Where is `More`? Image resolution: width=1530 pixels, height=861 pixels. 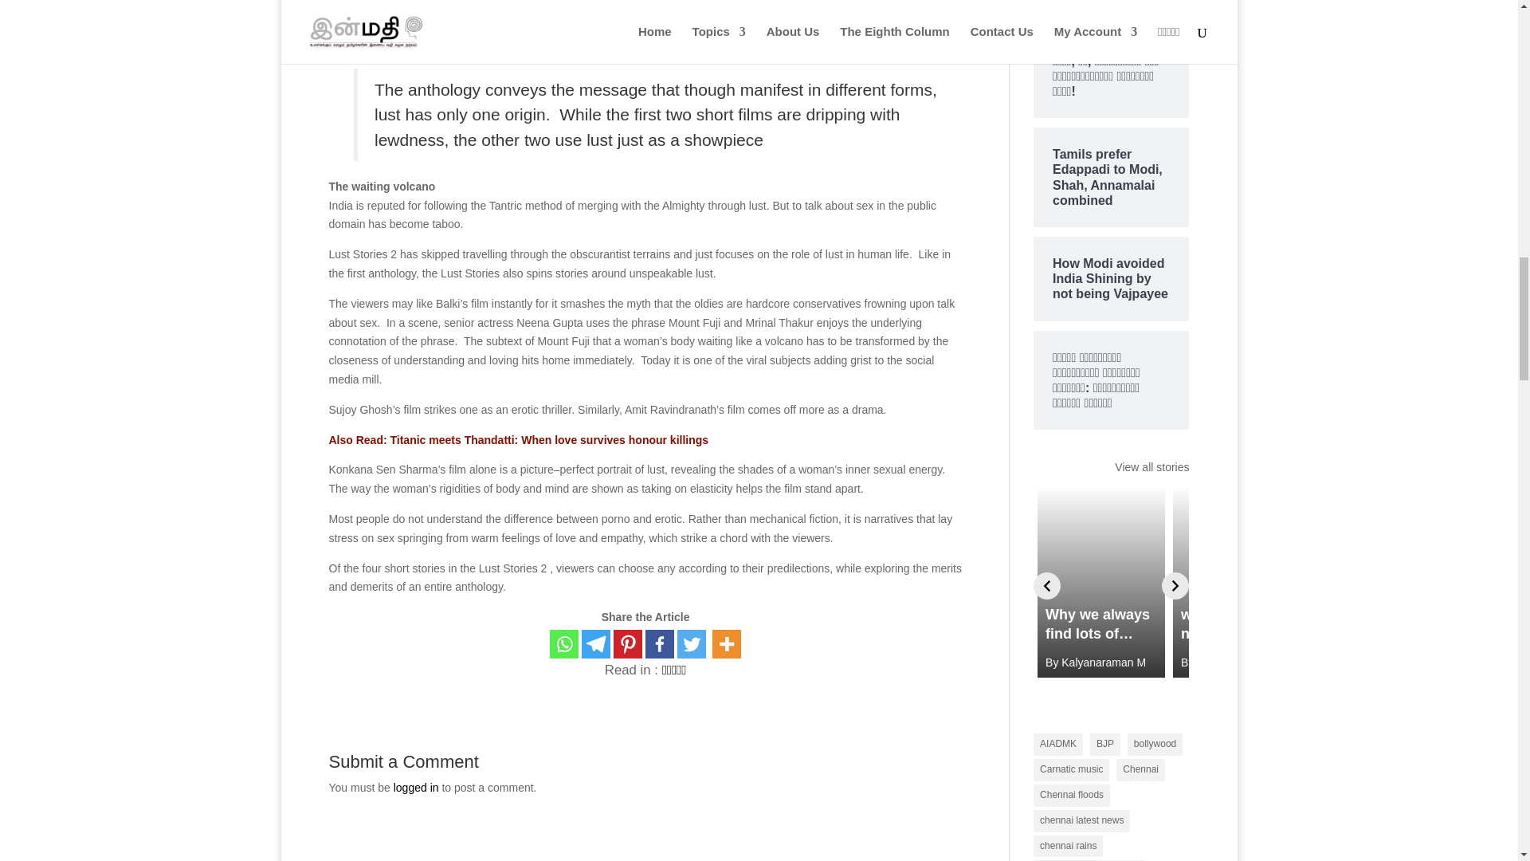
More is located at coordinates (727, 644).